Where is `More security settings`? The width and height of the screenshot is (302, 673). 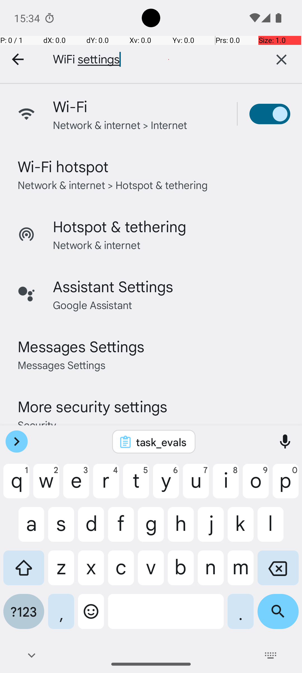
More security settings is located at coordinates (93, 406).